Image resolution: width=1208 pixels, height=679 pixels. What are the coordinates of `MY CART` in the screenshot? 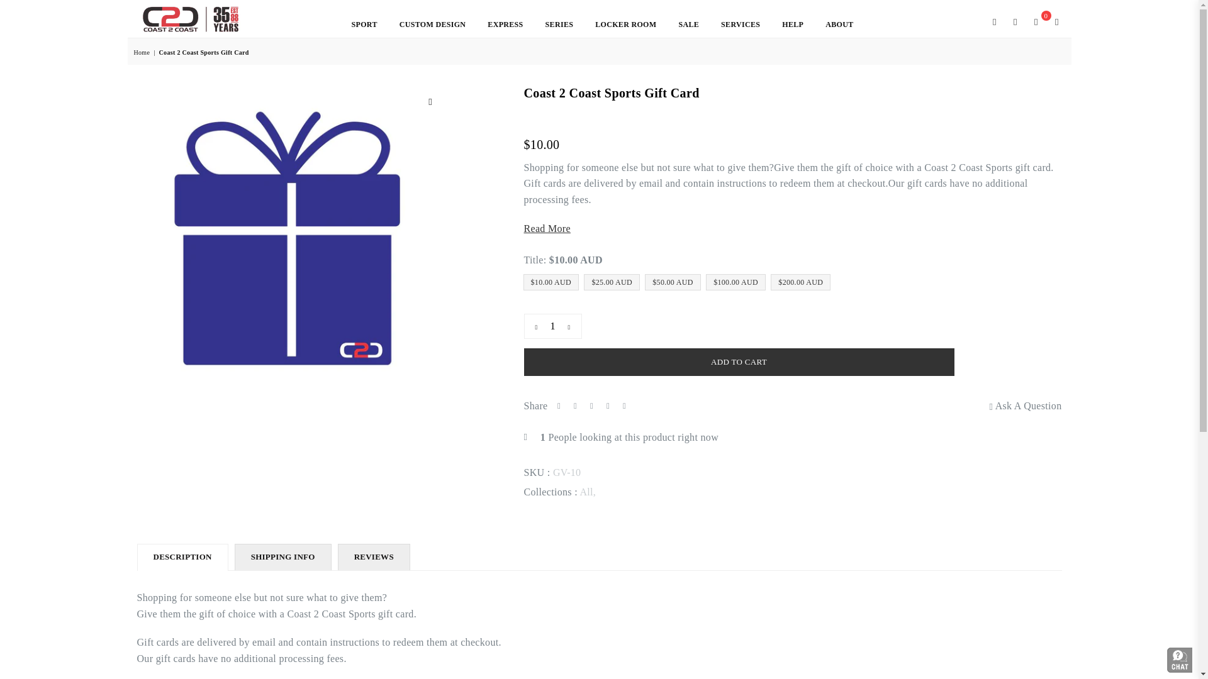 It's located at (1036, 21).